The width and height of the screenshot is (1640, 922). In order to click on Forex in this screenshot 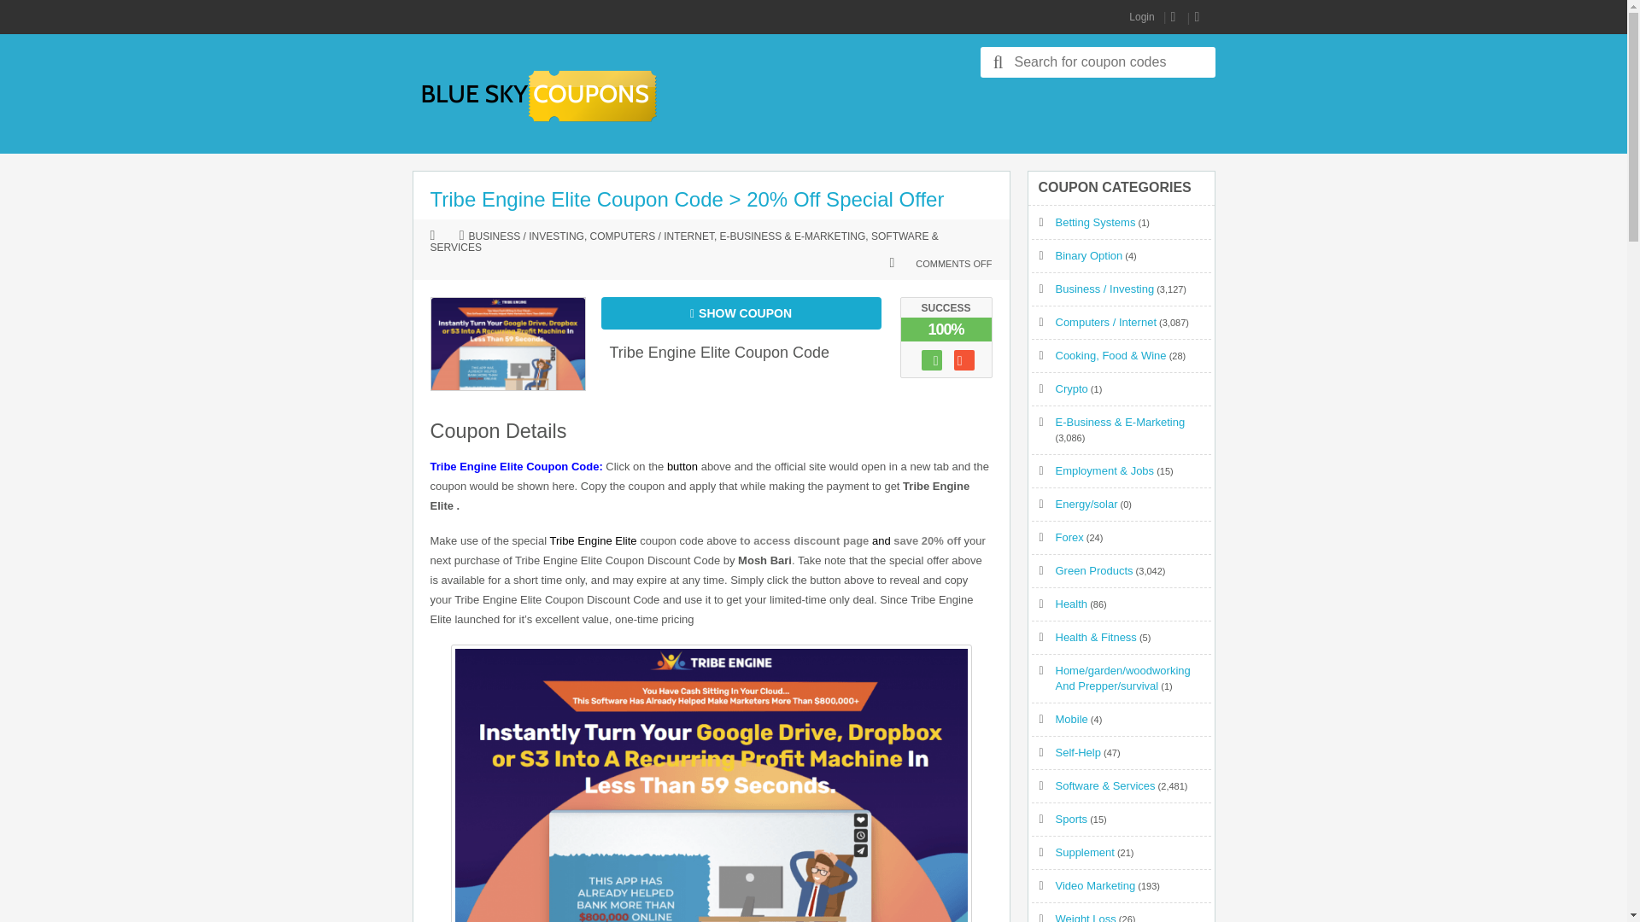, I will do `click(1069, 538)`.